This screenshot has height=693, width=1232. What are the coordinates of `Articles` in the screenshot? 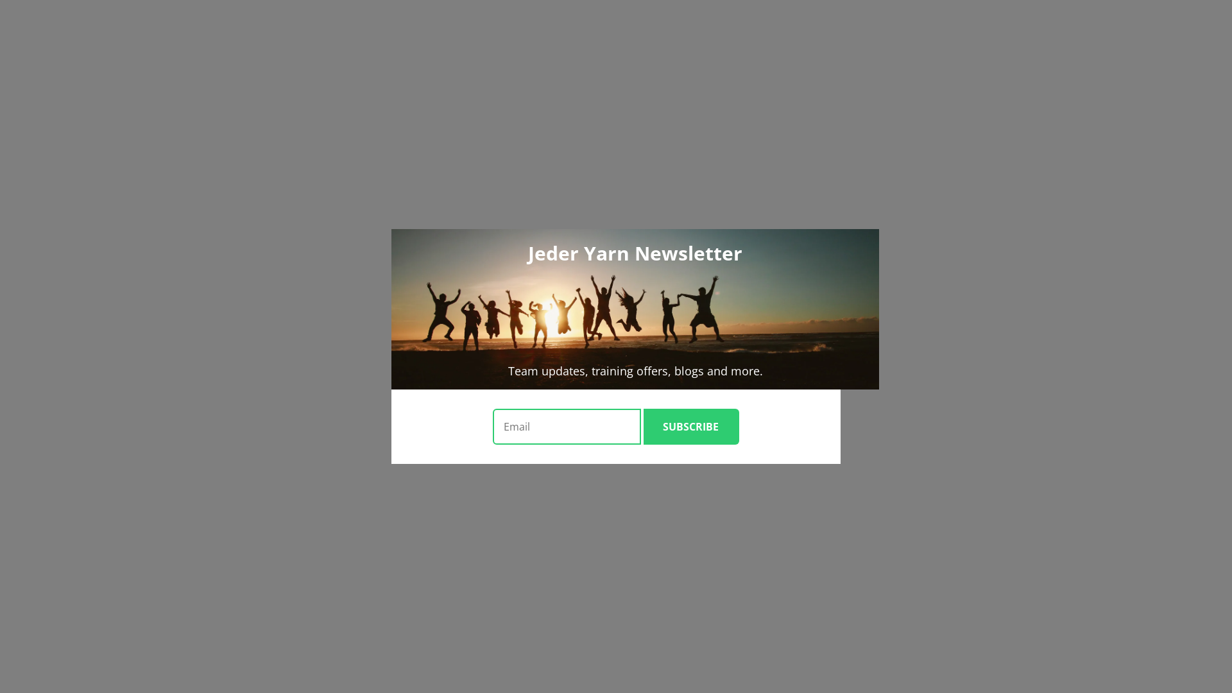 It's located at (73, 653).